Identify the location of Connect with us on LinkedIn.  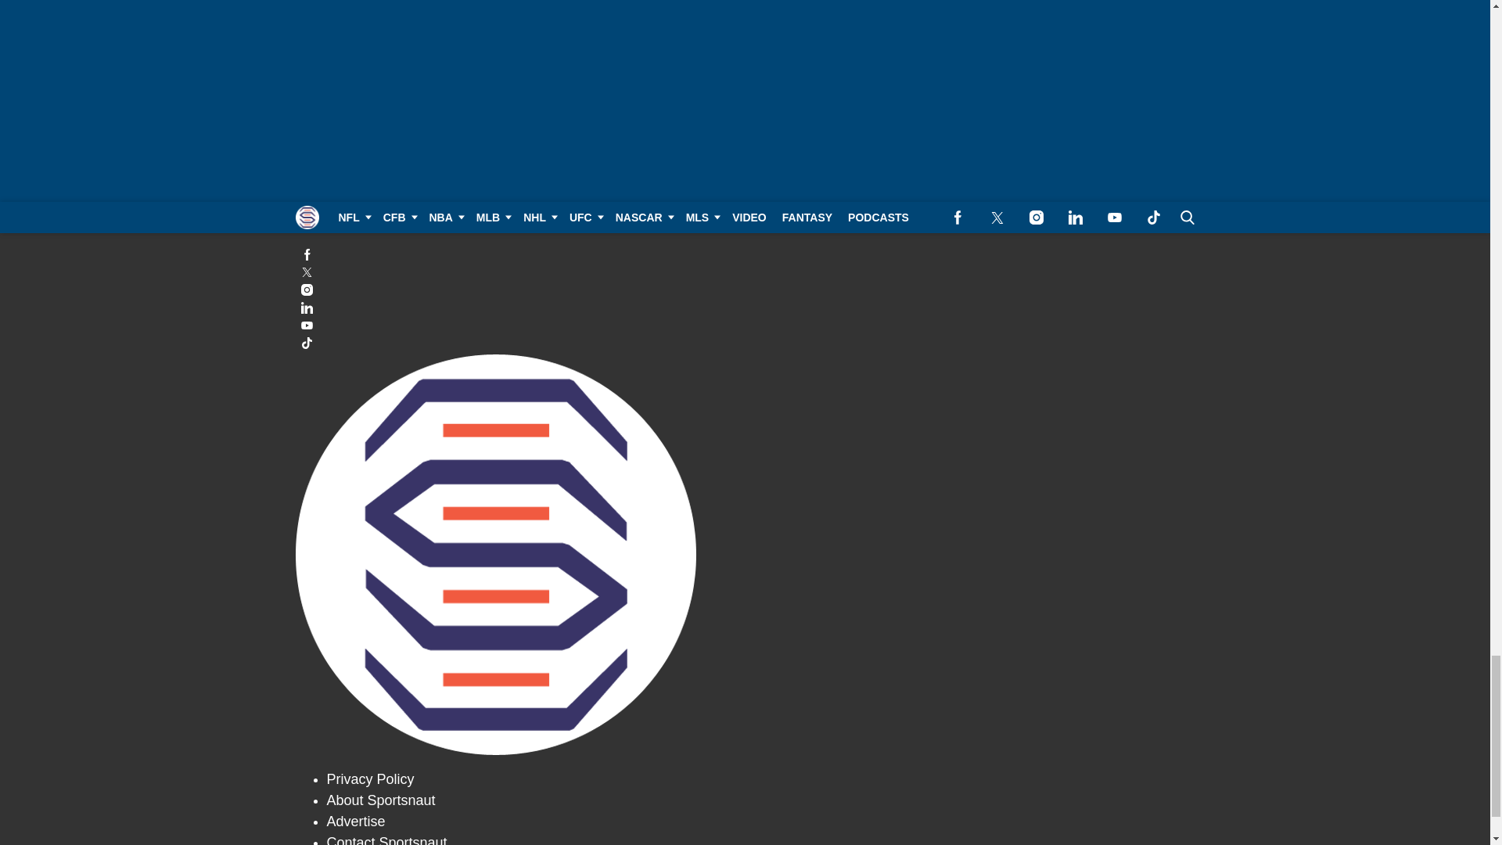
(746, 307).